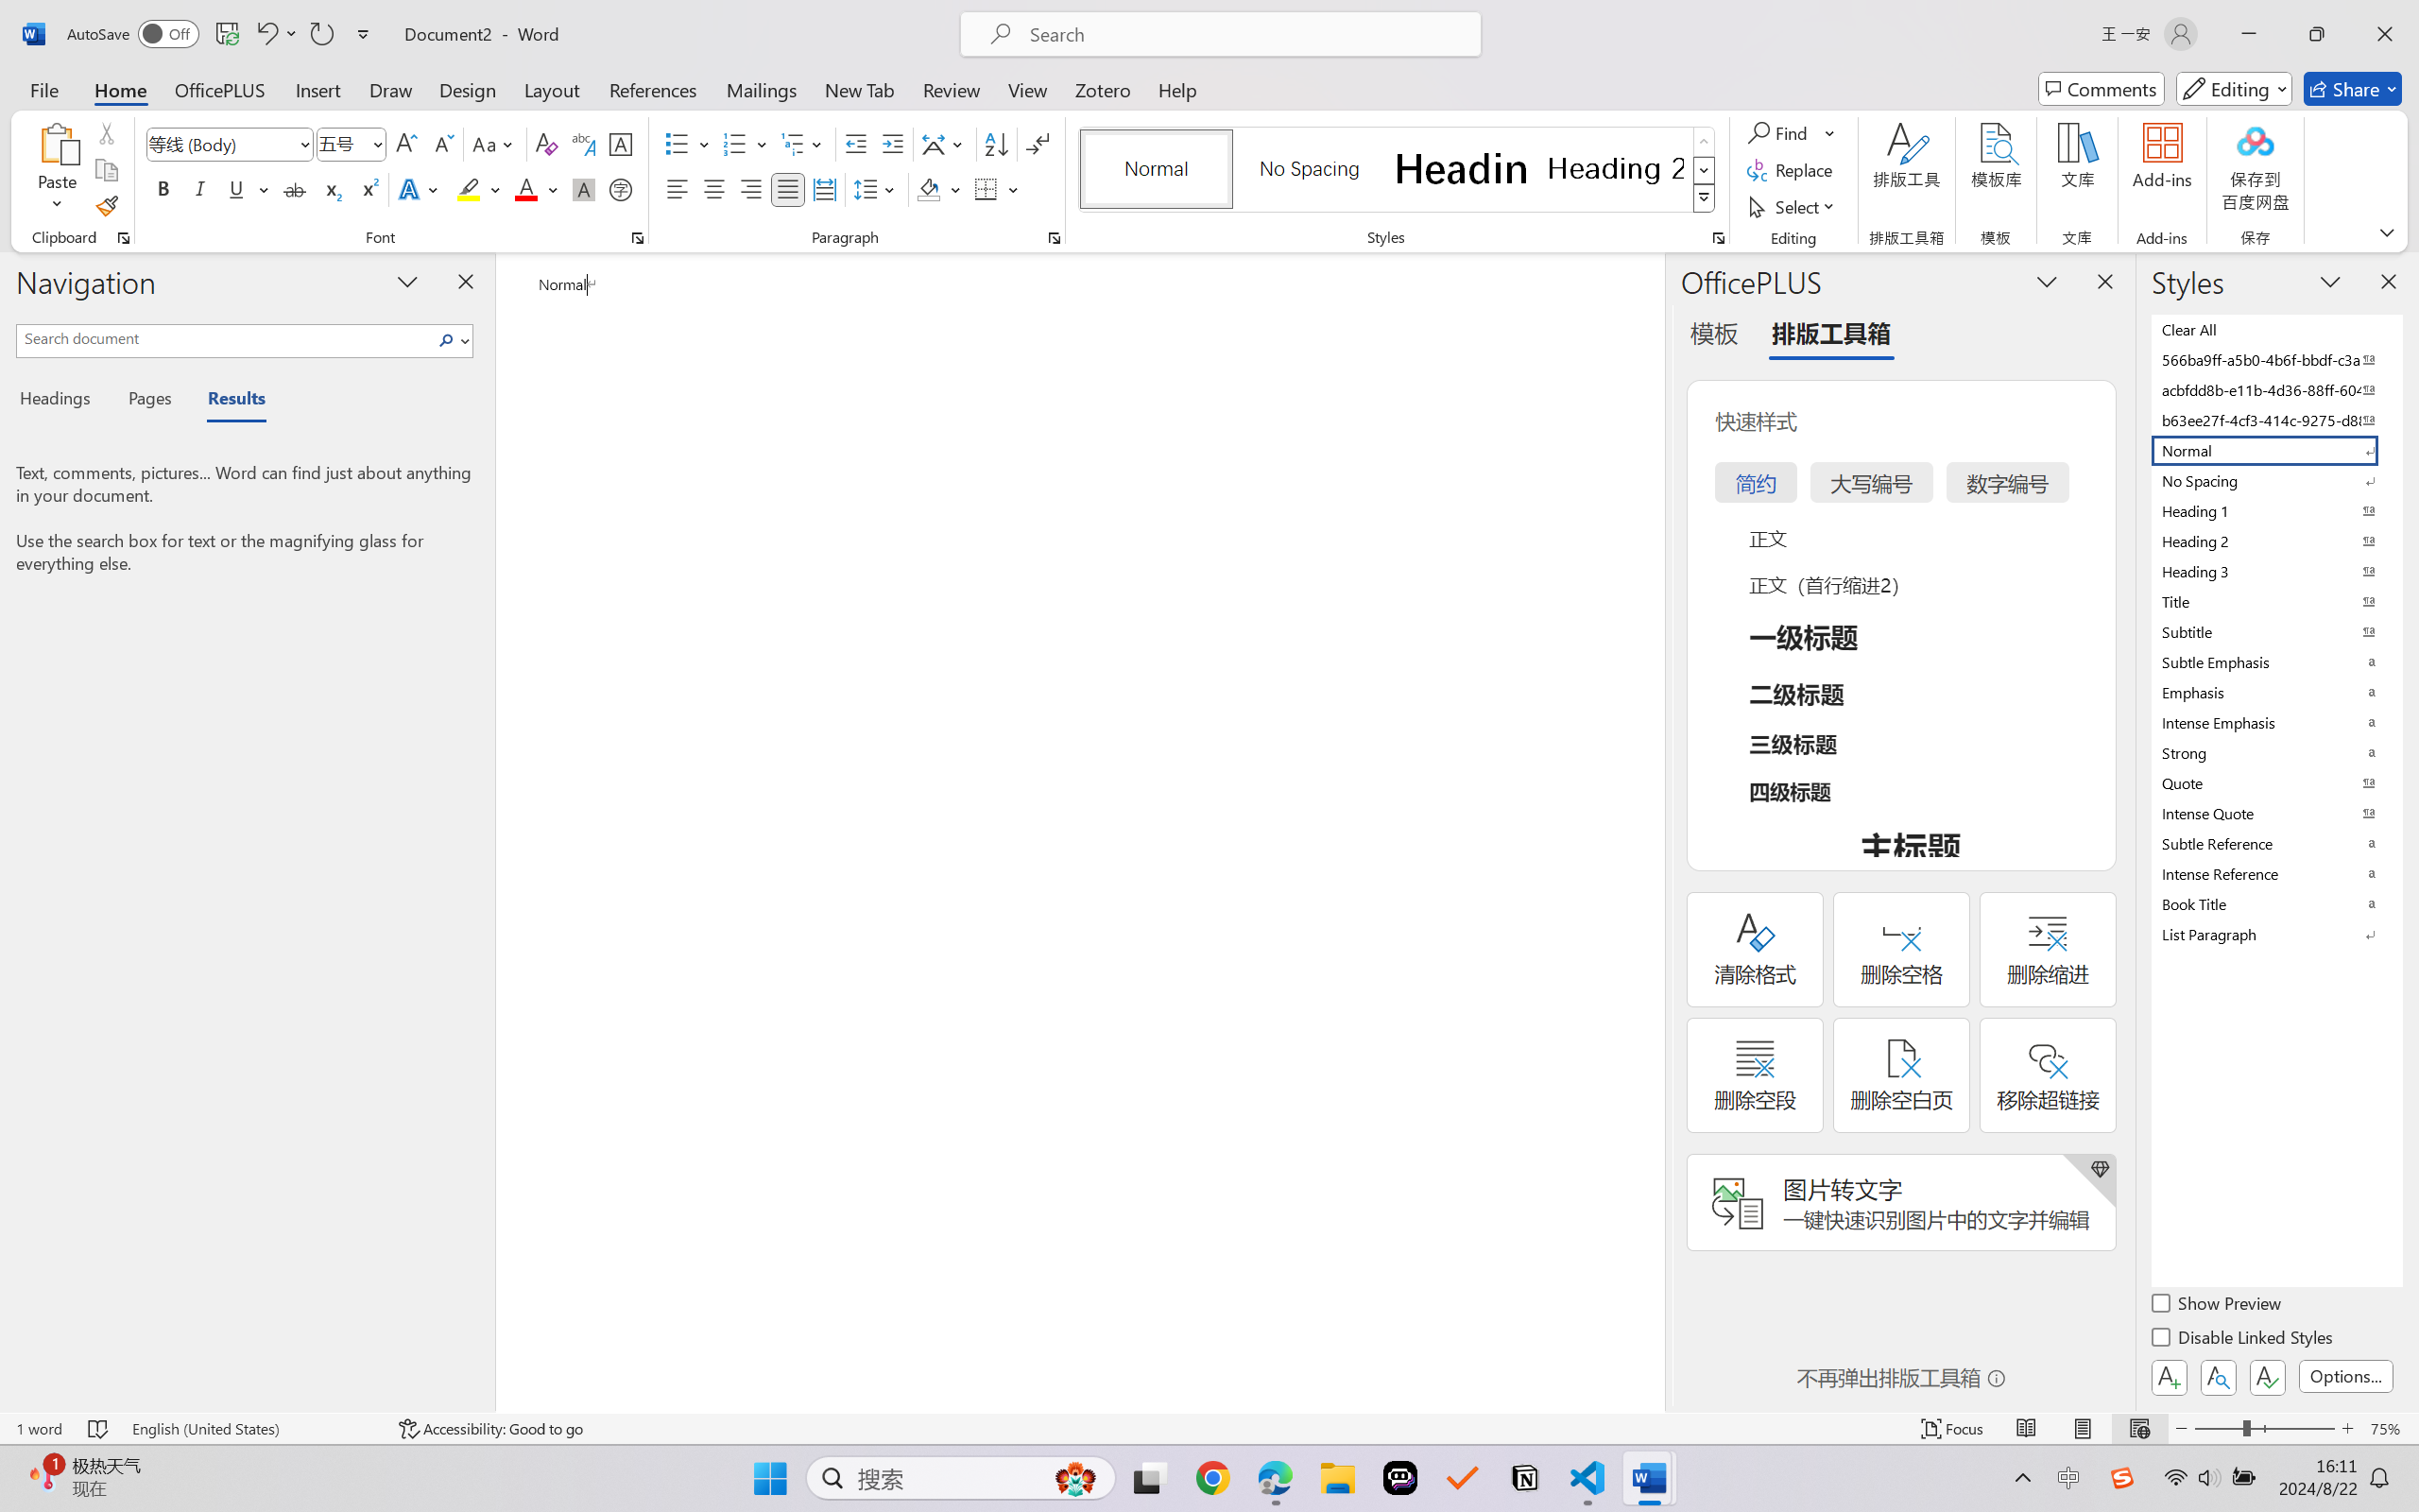 The image size is (2419, 1512). What do you see at coordinates (622, 189) in the screenshot?
I see `Enclose Characters...` at bounding box center [622, 189].